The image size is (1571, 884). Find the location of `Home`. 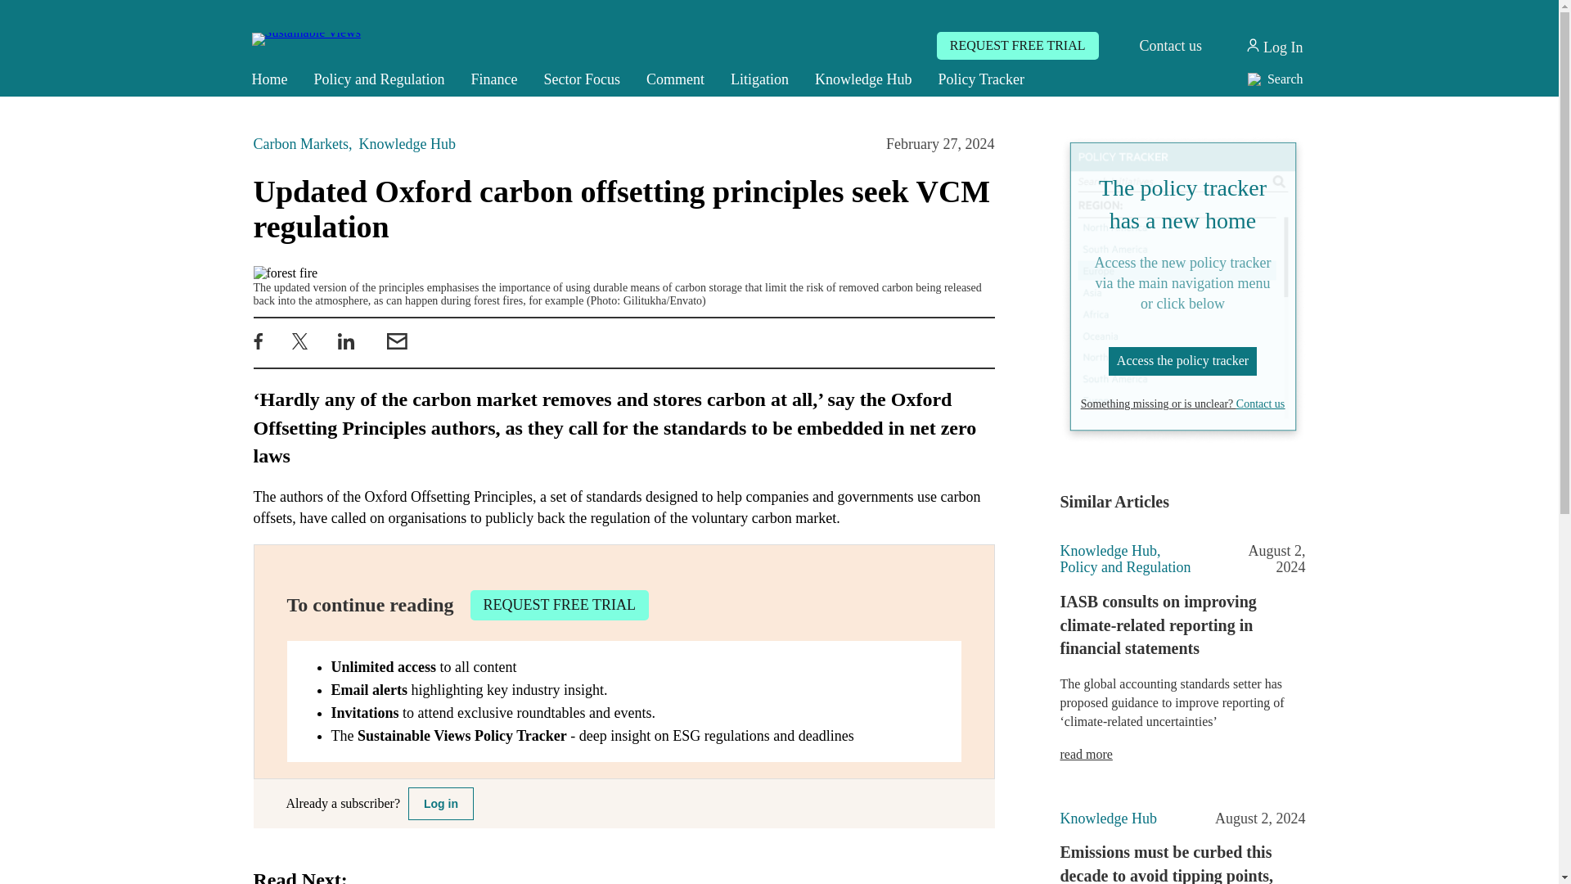

Home is located at coordinates (270, 79).